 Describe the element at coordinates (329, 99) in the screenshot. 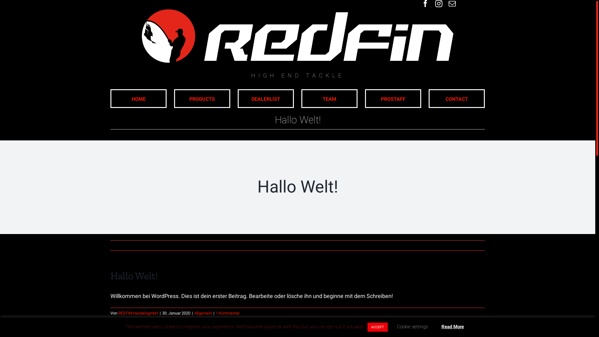

I see `TEAM` at that location.